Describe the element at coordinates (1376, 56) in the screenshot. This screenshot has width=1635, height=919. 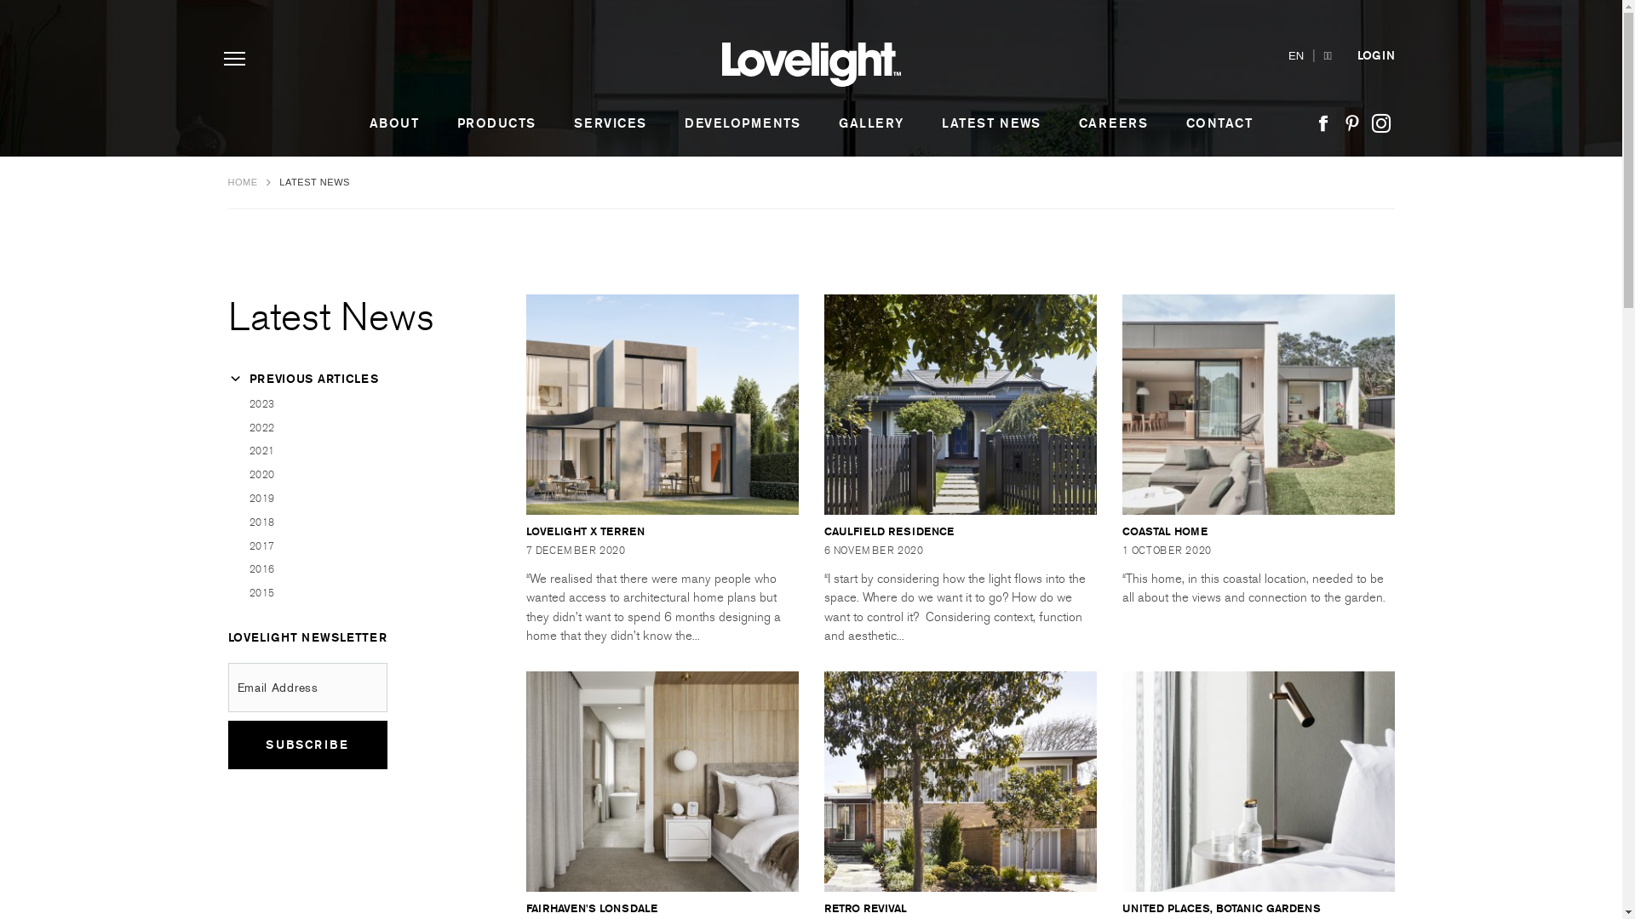
I see `LOGIN` at that location.